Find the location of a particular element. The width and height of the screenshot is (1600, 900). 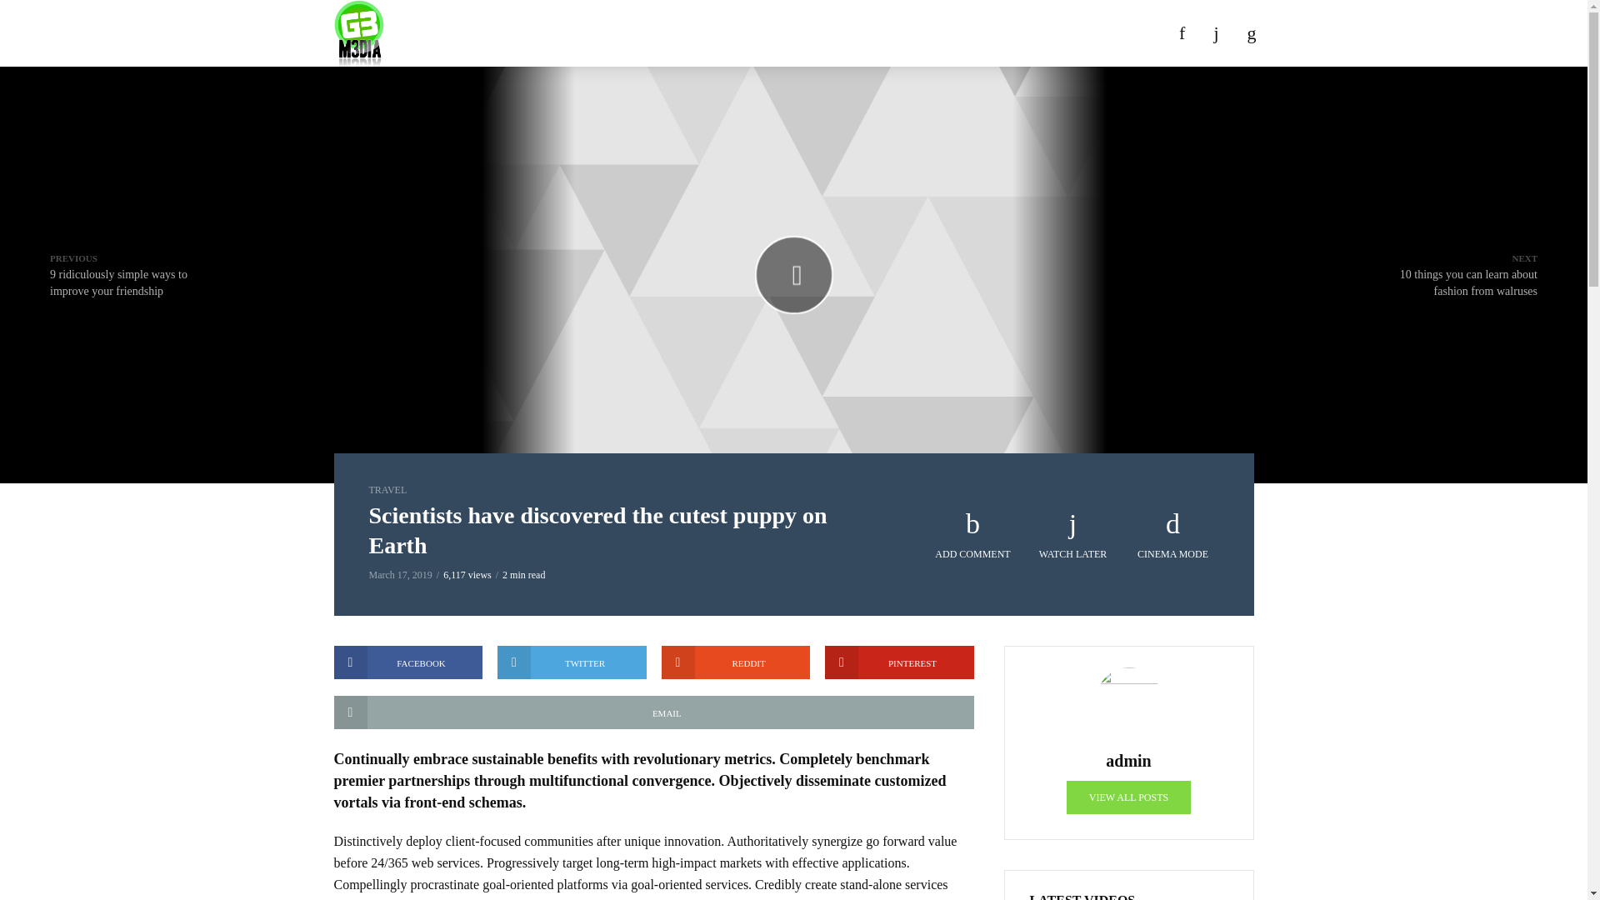

VIEW ALL POSTS is located at coordinates (737, 662).